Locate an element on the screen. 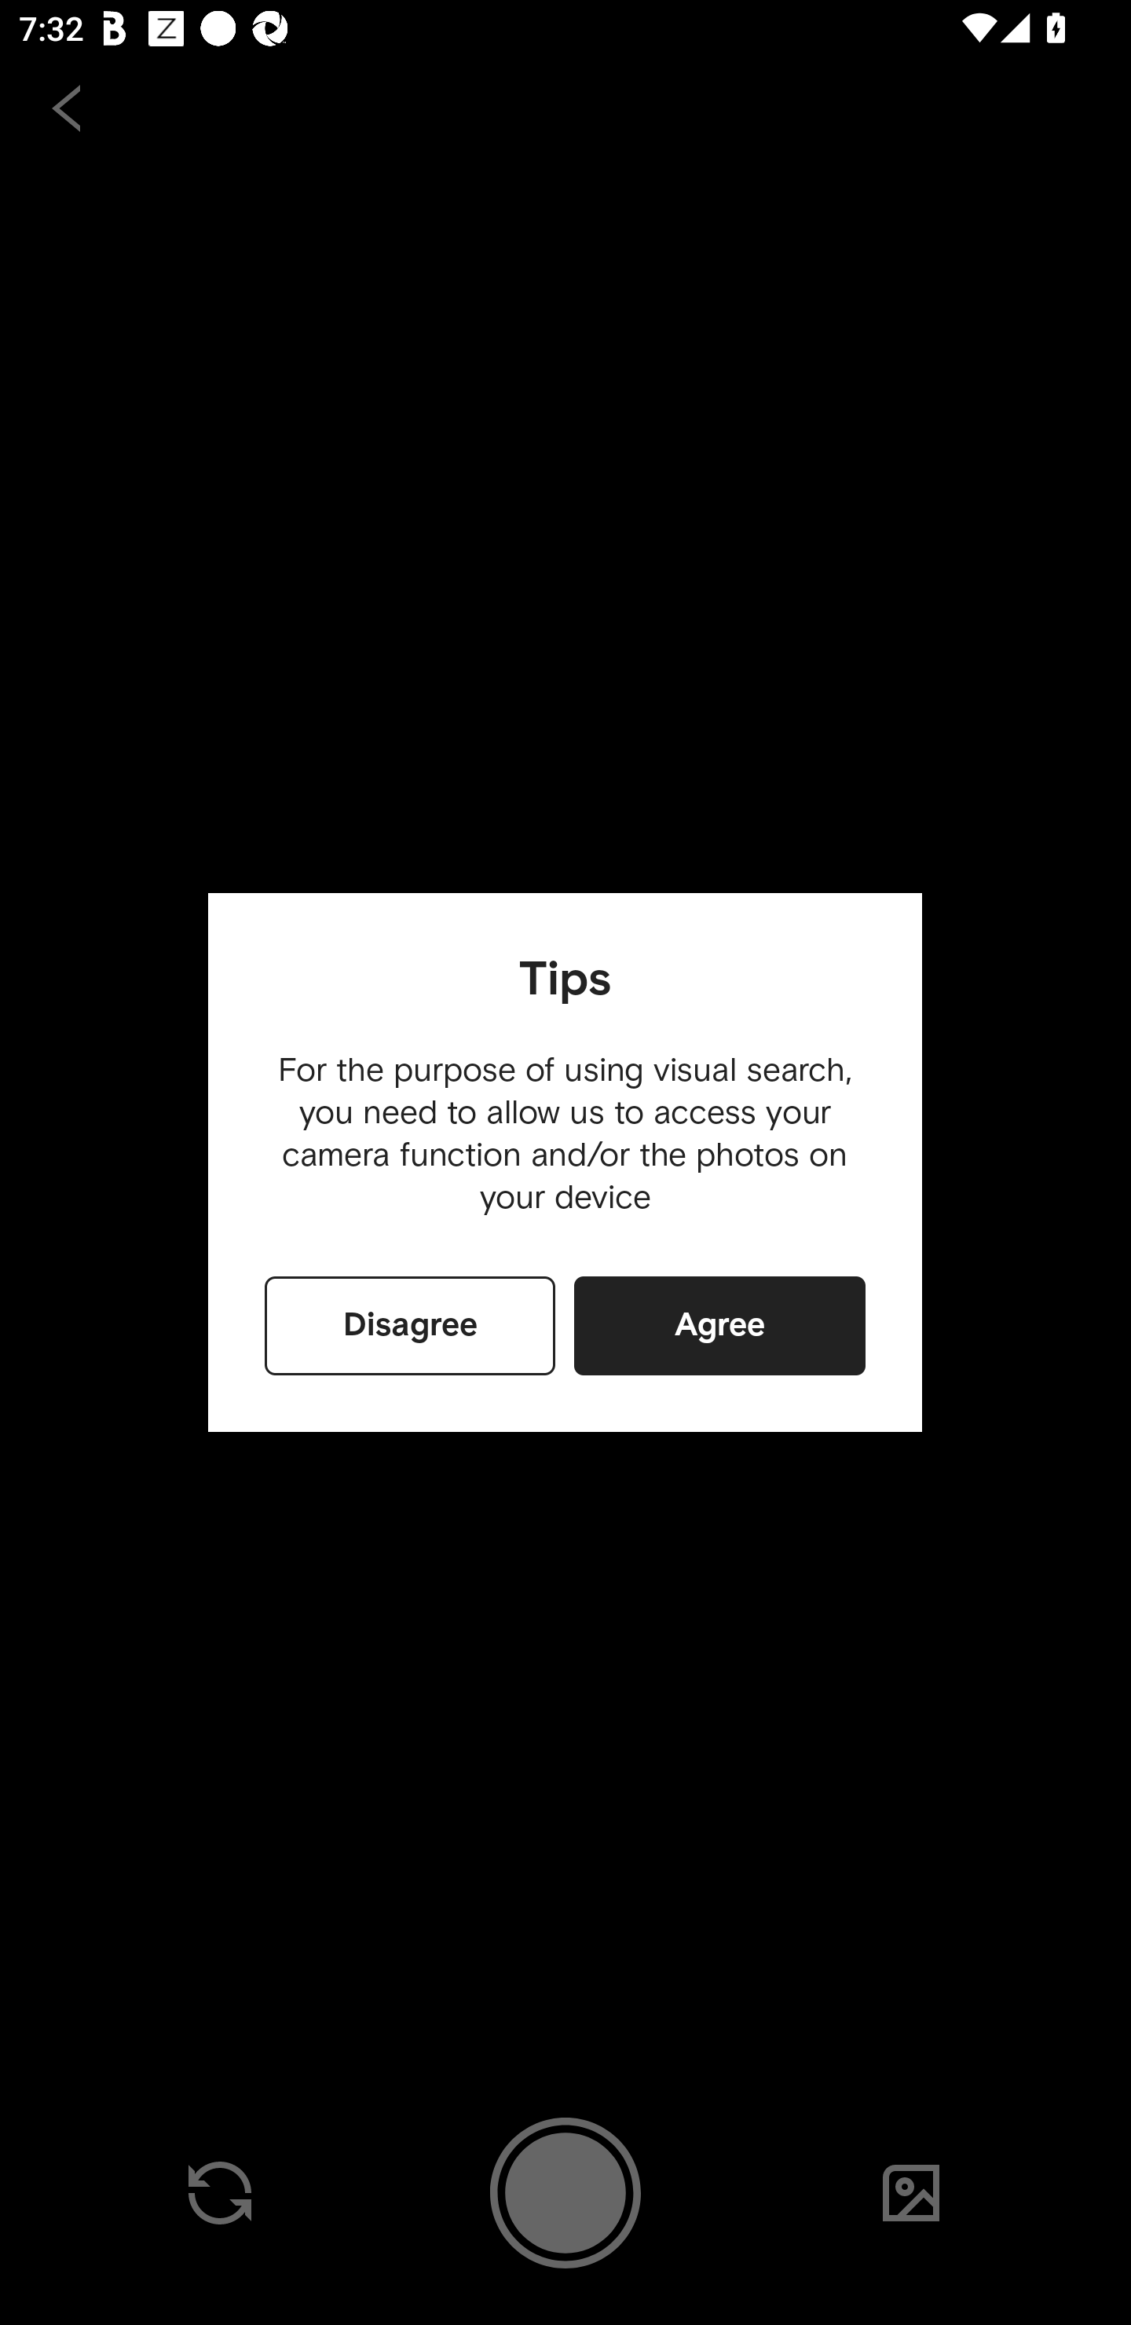  Agree is located at coordinates (719, 1326).